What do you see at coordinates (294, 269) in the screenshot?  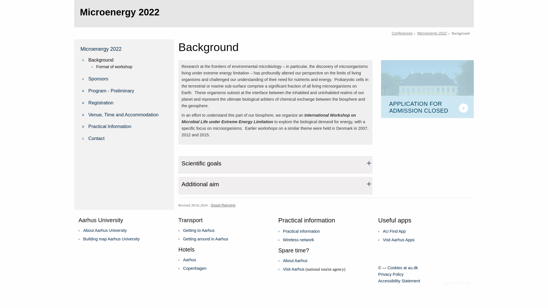 I see `Visit Aarhus` at bounding box center [294, 269].